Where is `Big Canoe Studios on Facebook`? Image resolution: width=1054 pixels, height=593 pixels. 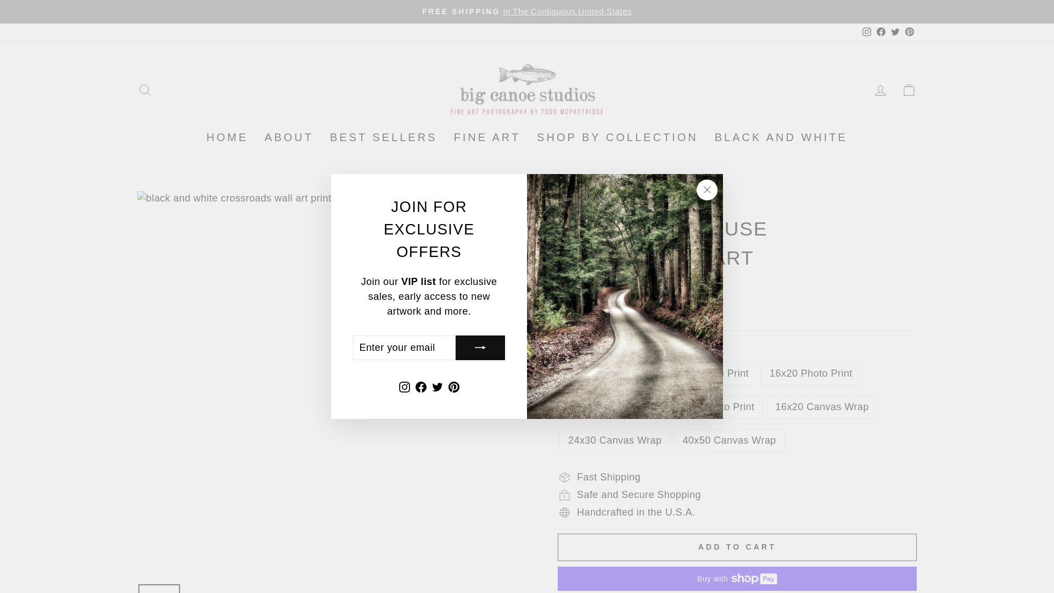
Big Canoe Studios on Facebook is located at coordinates (421, 387).